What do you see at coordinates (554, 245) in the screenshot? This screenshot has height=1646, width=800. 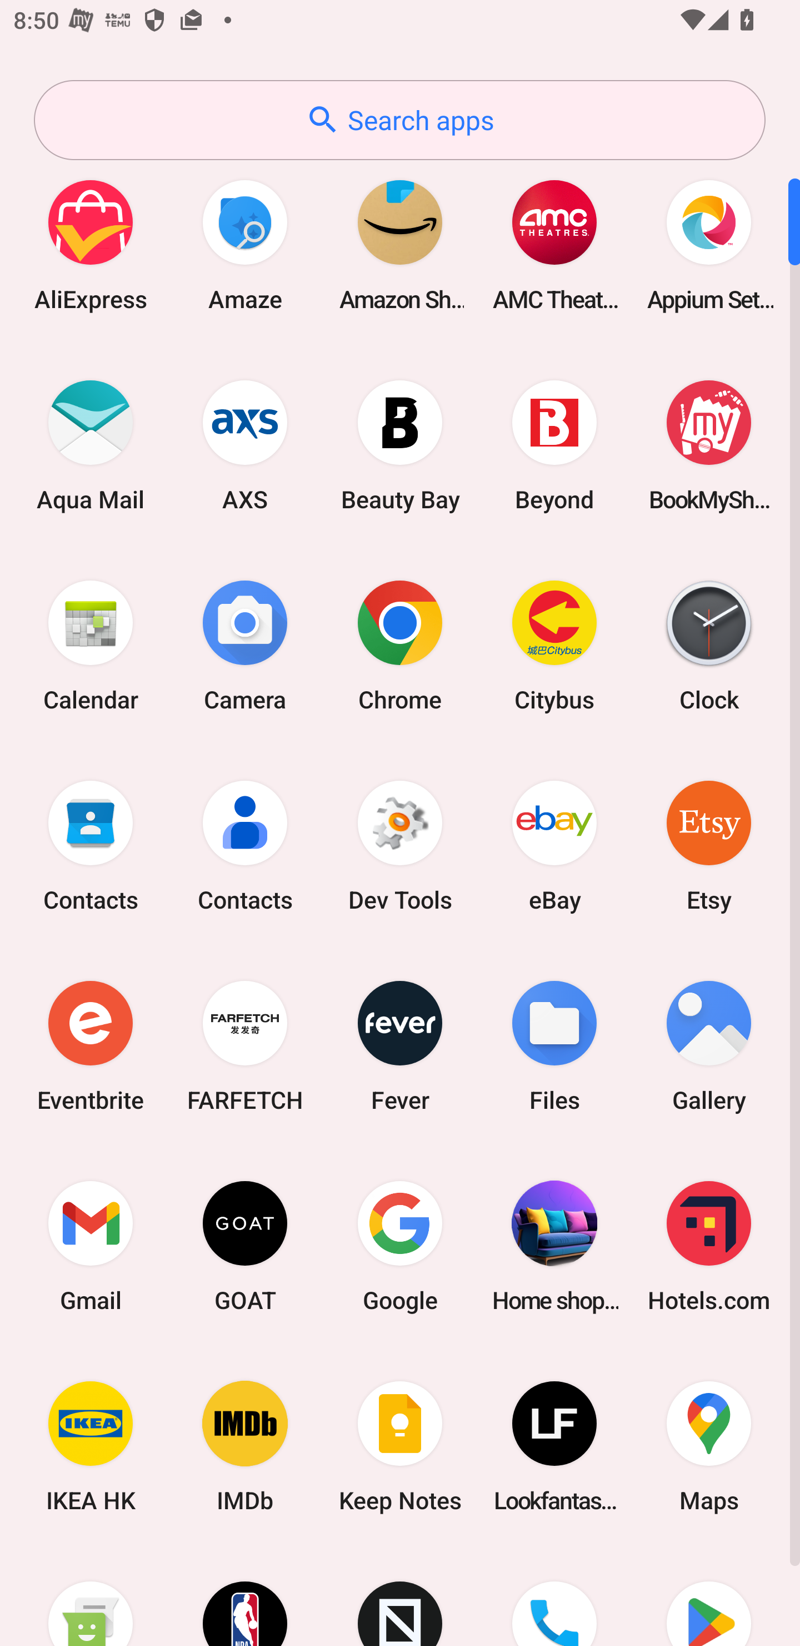 I see `AMC Theatres` at bounding box center [554, 245].